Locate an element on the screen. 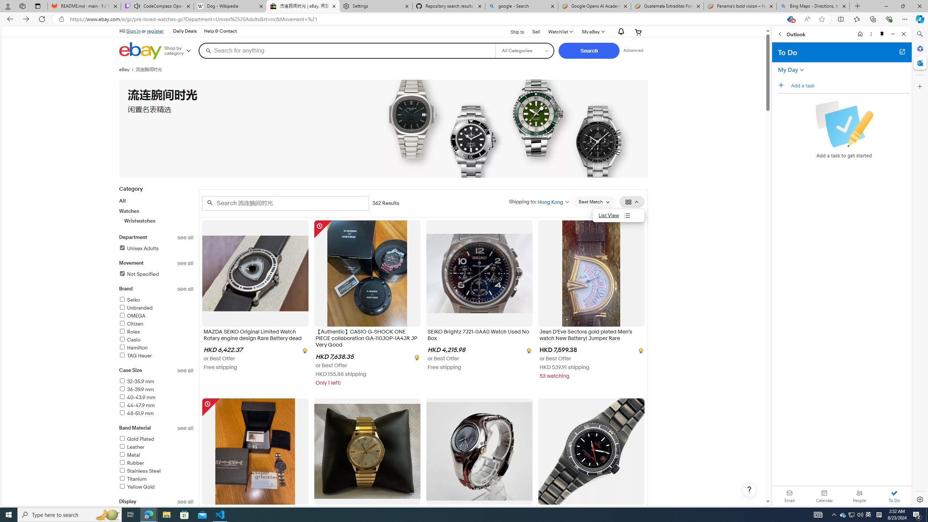 The image size is (928, 522). Sell is located at coordinates (536, 31).